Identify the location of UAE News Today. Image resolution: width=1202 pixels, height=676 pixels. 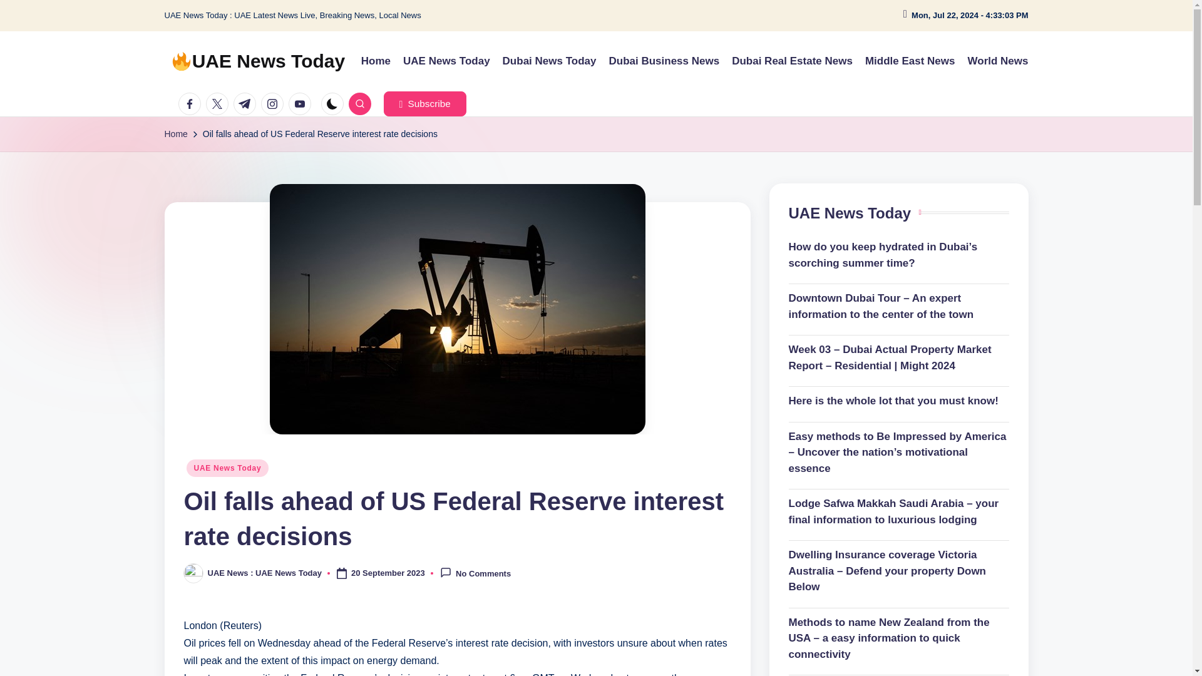
(228, 468).